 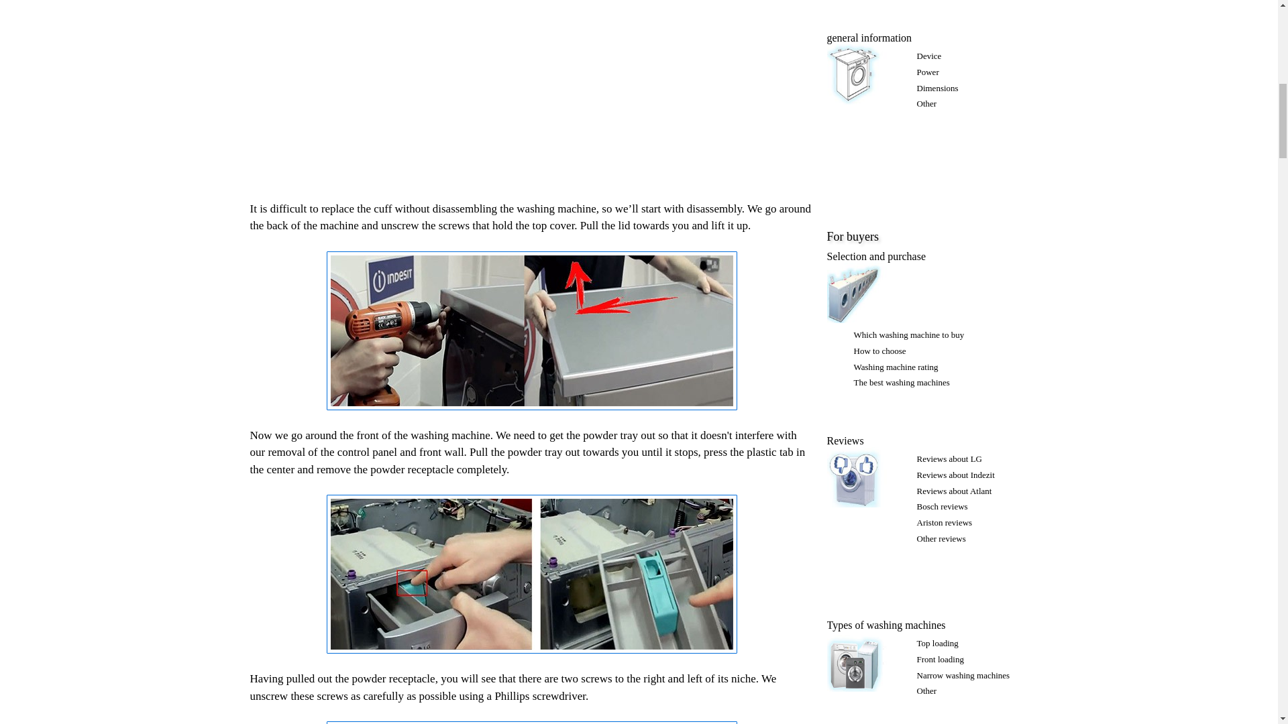 What do you see at coordinates (531, 92) in the screenshot?
I see `Advertisement` at bounding box center [531, 92].